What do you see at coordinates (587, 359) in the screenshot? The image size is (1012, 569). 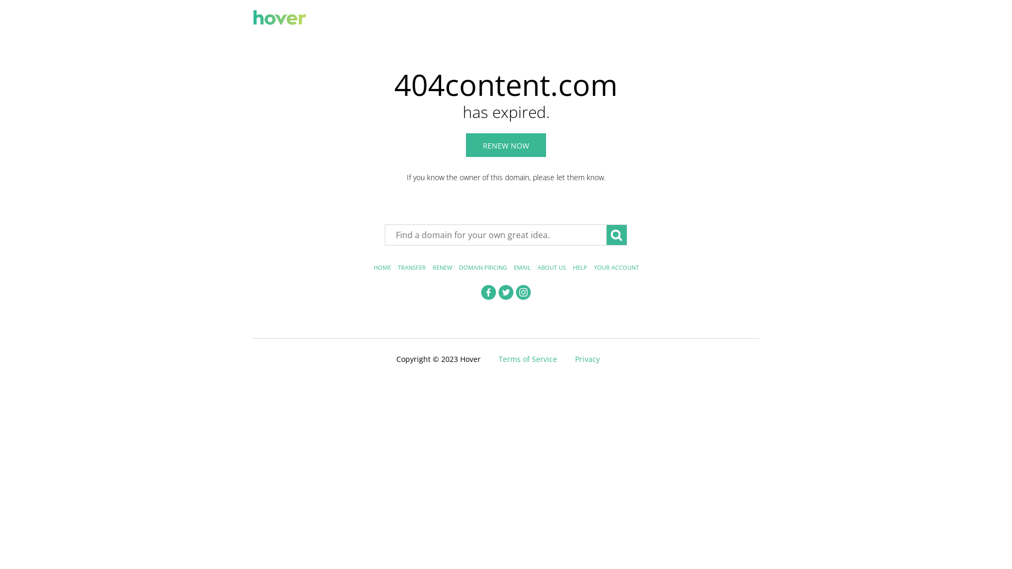 I see `Privacy` at bounding box center [587, 359].